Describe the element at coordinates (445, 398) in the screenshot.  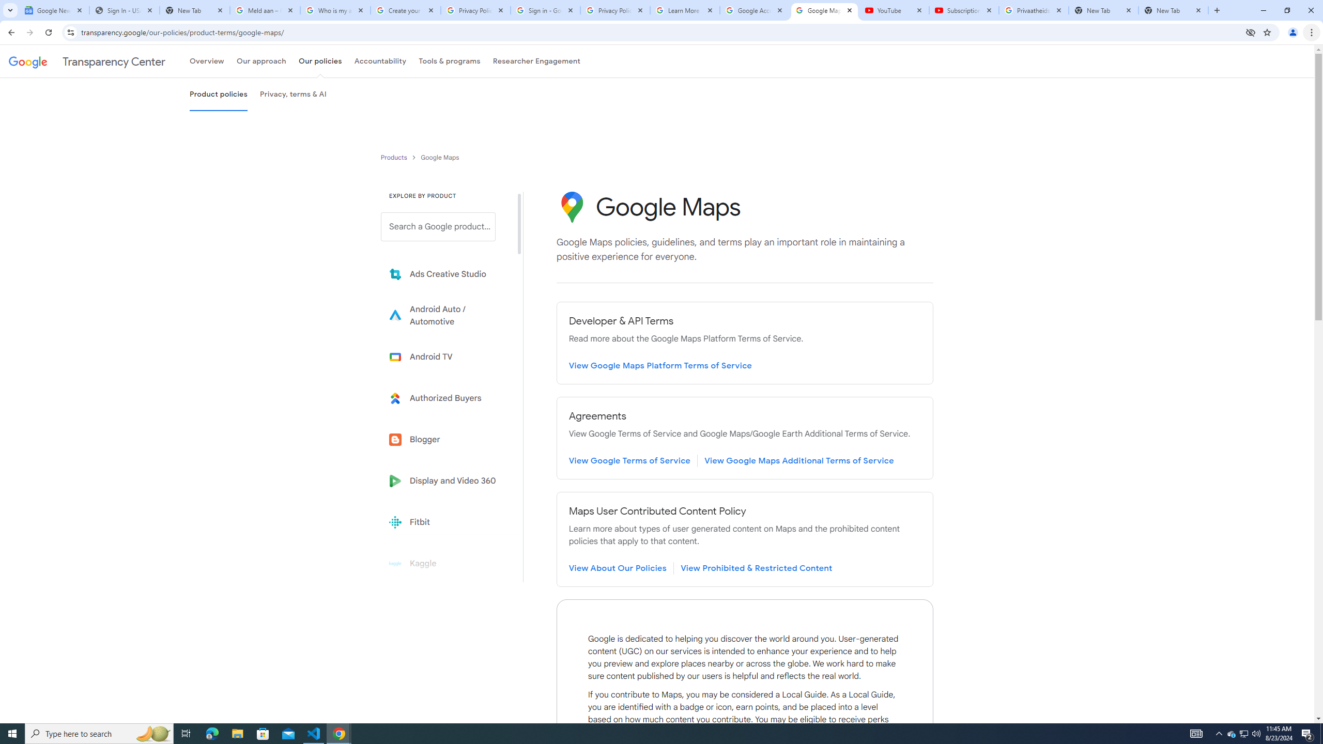
I see `Learn more about Authorized Buyers` at that location.